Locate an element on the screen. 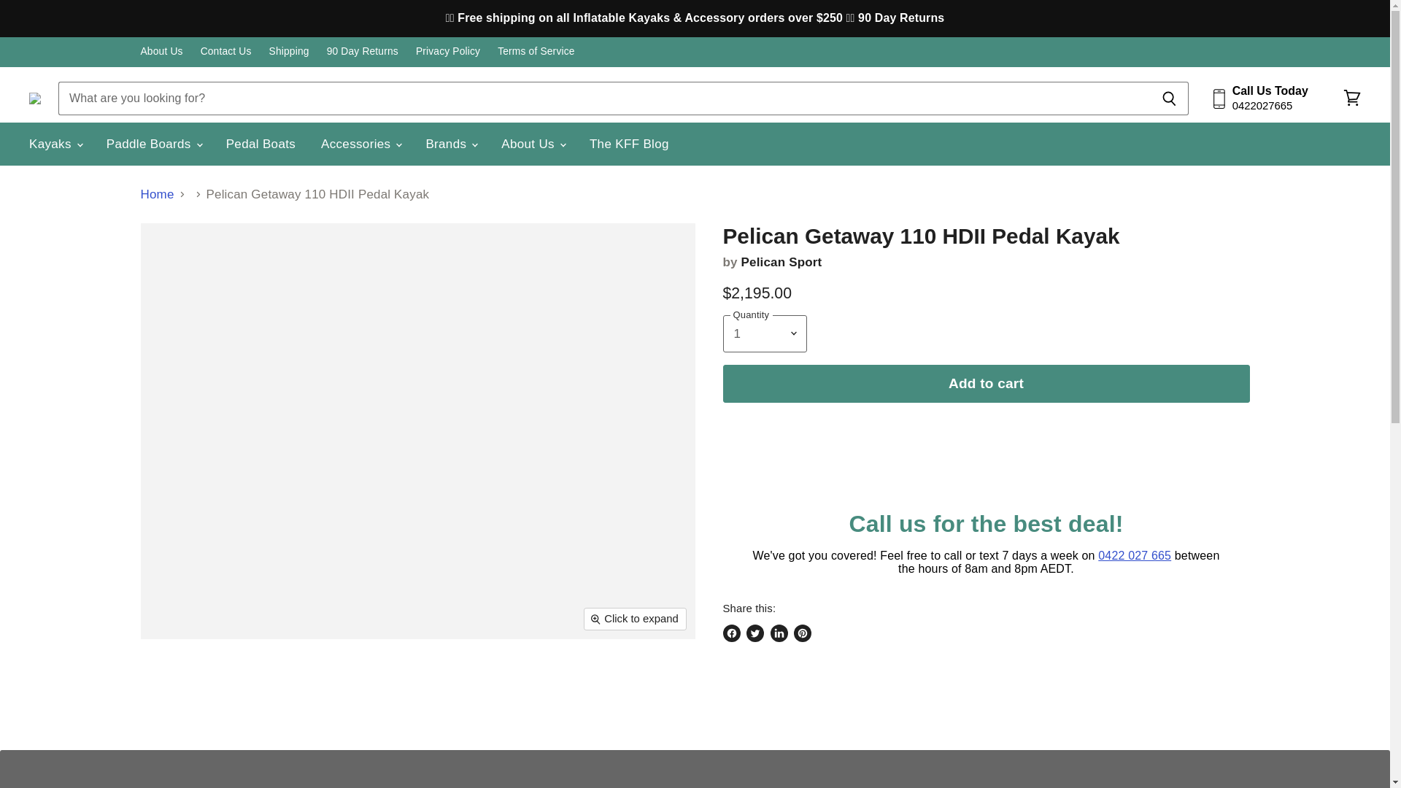 The image size is (1401, 788). Contact Us is located at coordinates (226, 51).